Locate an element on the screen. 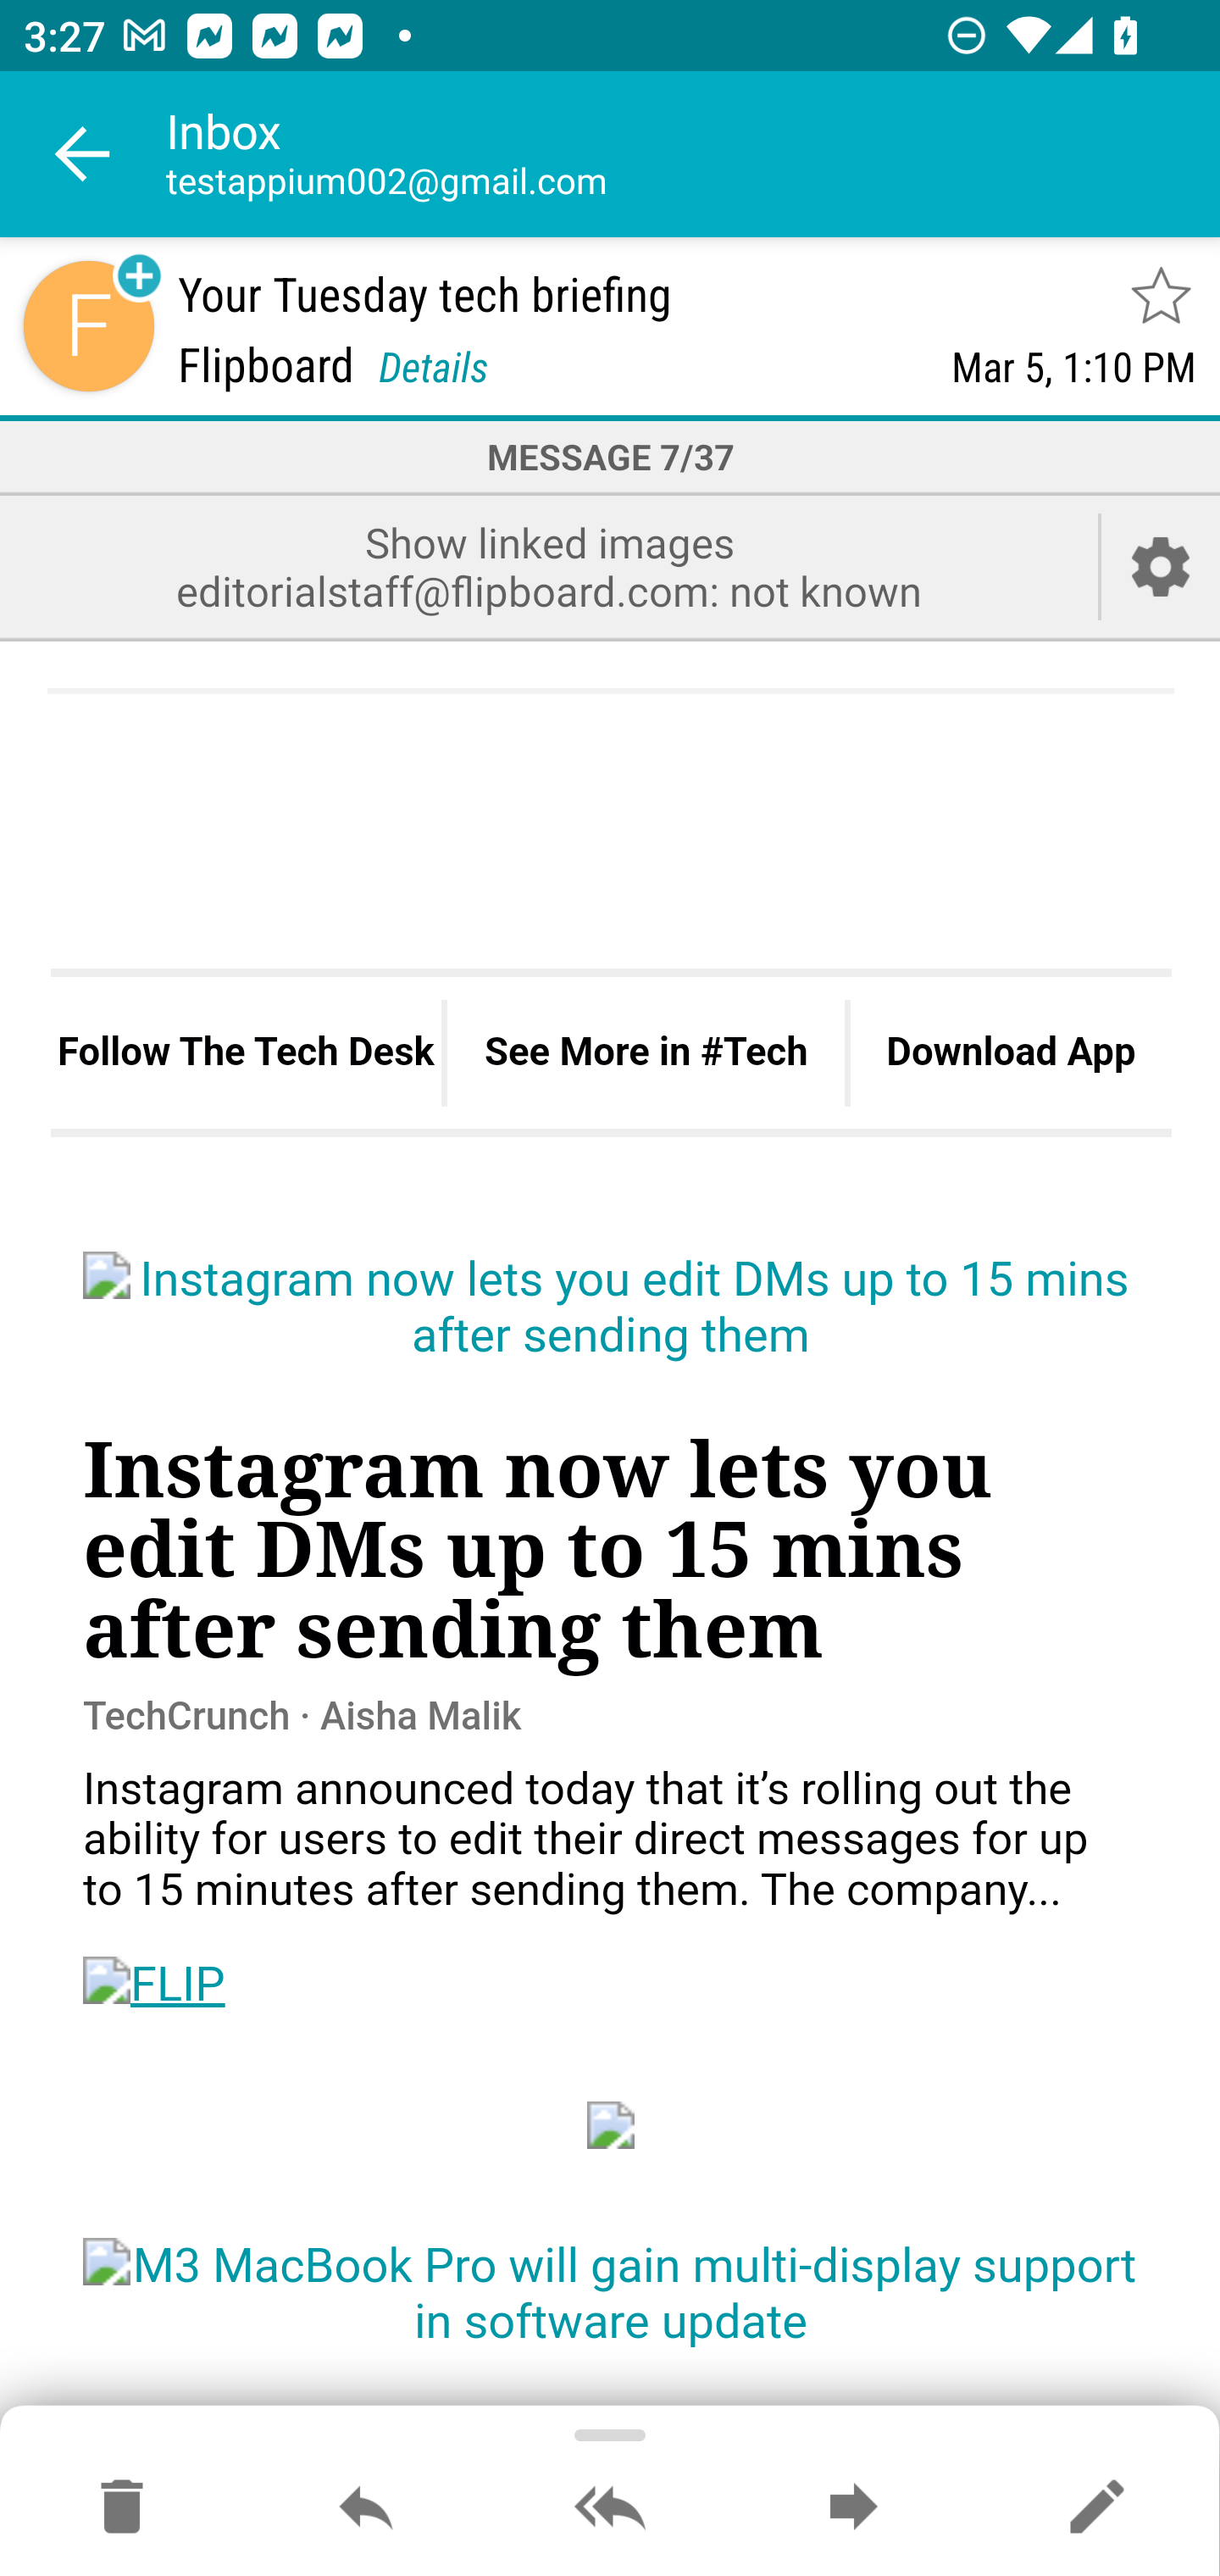 The width and height of the screenshot is (1220, 2576). Forward is located at coordinates (853, 2508).